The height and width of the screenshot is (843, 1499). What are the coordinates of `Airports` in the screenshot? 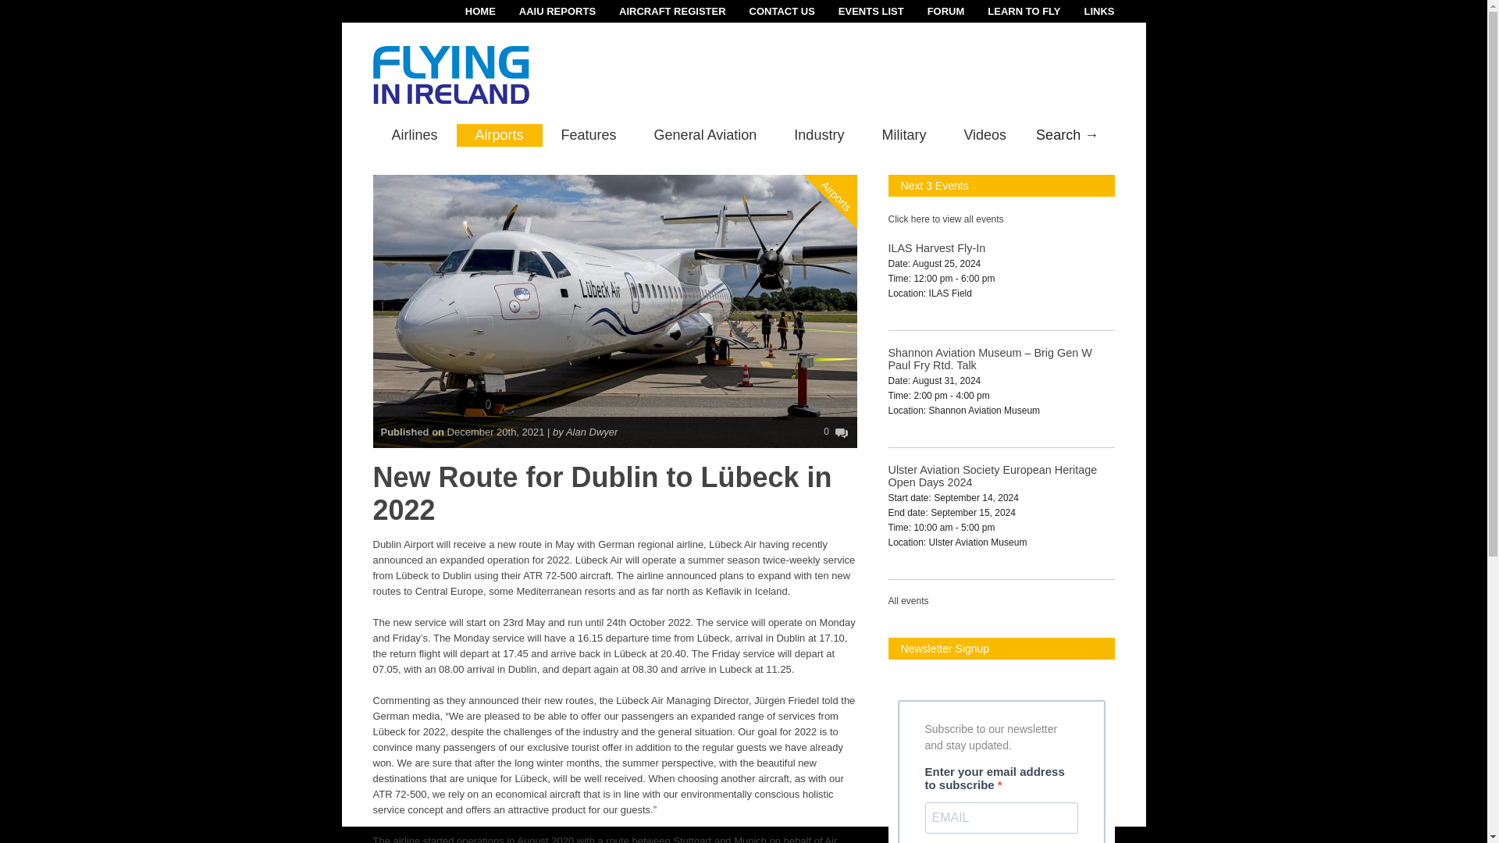 It's located at (500, 134).